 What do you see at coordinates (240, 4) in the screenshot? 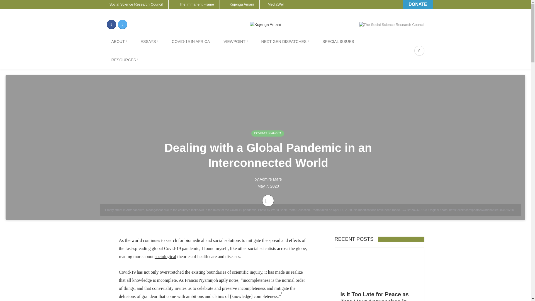
I see `Kujenga Amani` at bounding box center [240, 4].